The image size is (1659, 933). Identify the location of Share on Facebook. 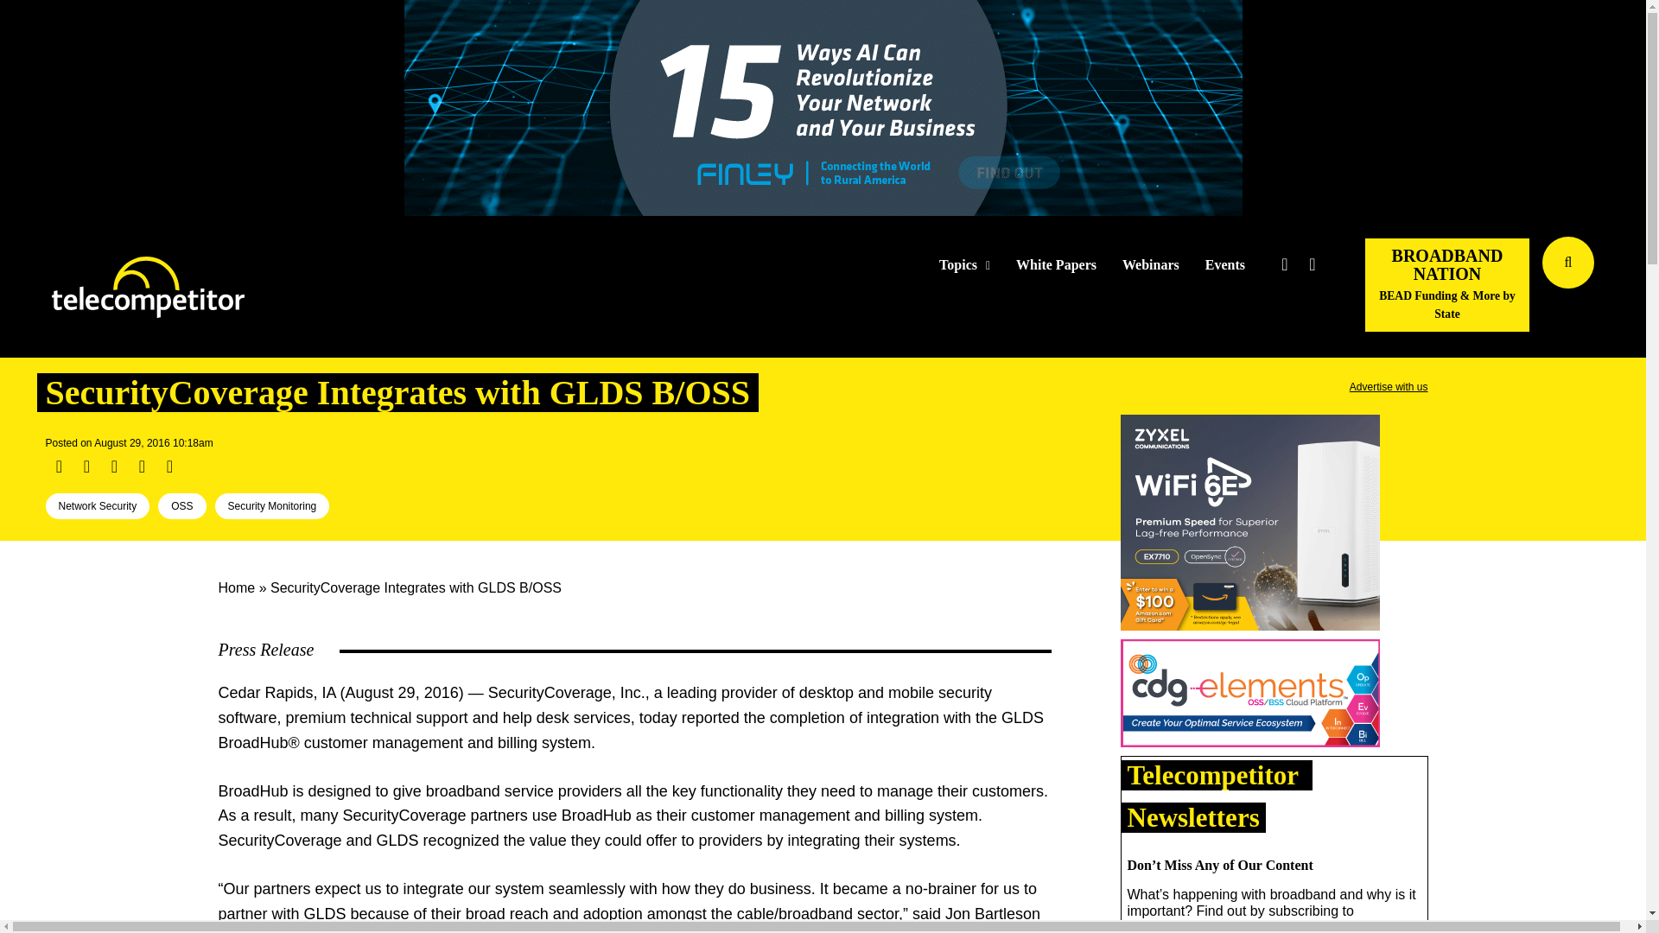
(59, 466).